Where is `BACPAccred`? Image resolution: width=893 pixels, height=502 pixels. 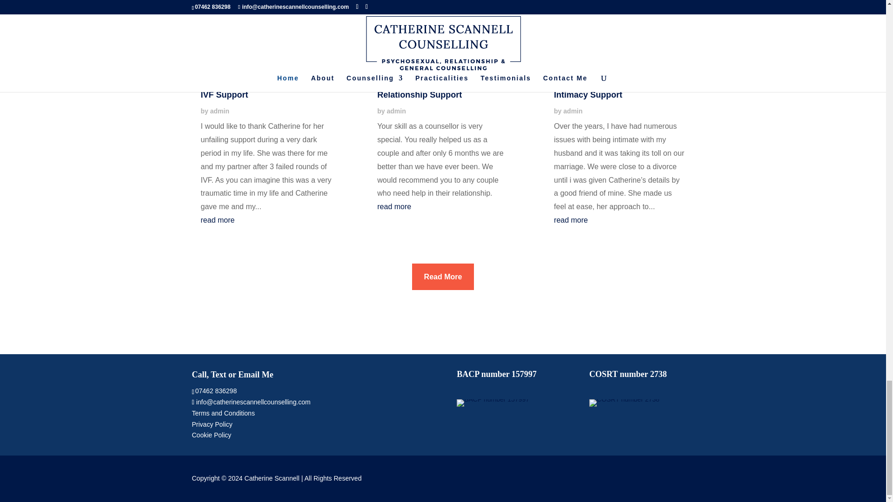 BACPAccred is located at coordinates (493, 403).